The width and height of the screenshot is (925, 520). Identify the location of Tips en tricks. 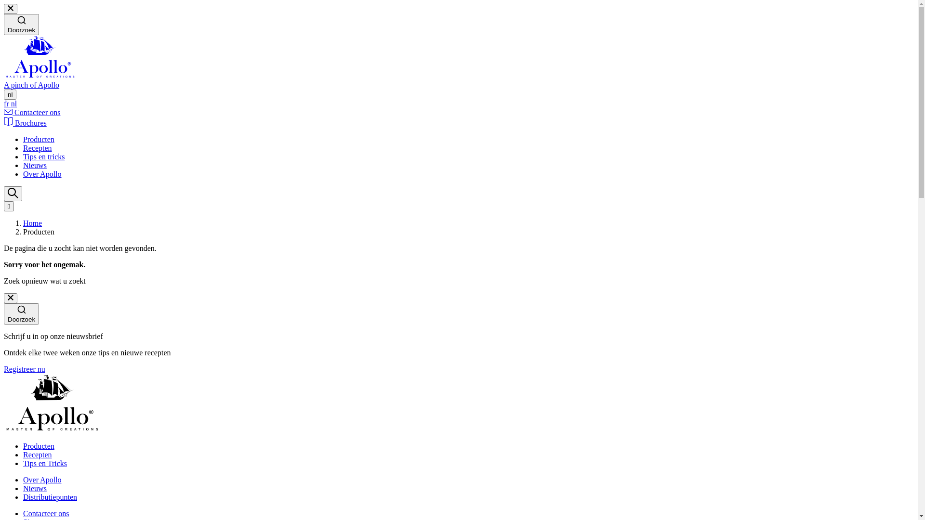
(44, 157).